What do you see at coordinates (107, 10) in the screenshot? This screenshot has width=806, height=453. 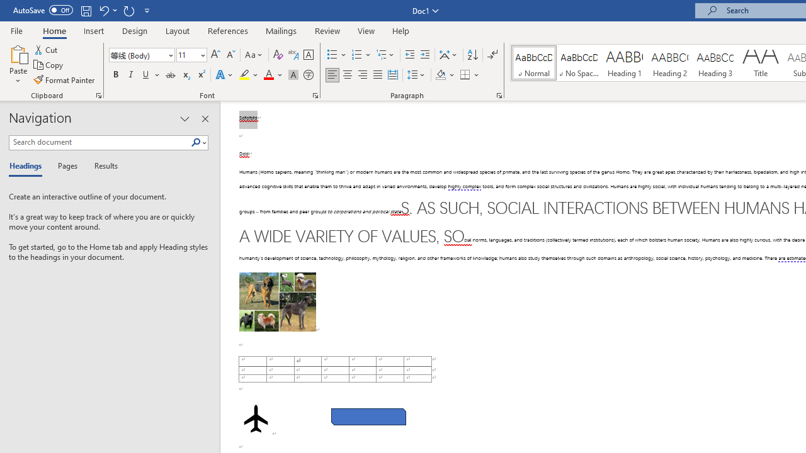 I see `Undo Apply Quick Style` at bounding box center [107, 10].